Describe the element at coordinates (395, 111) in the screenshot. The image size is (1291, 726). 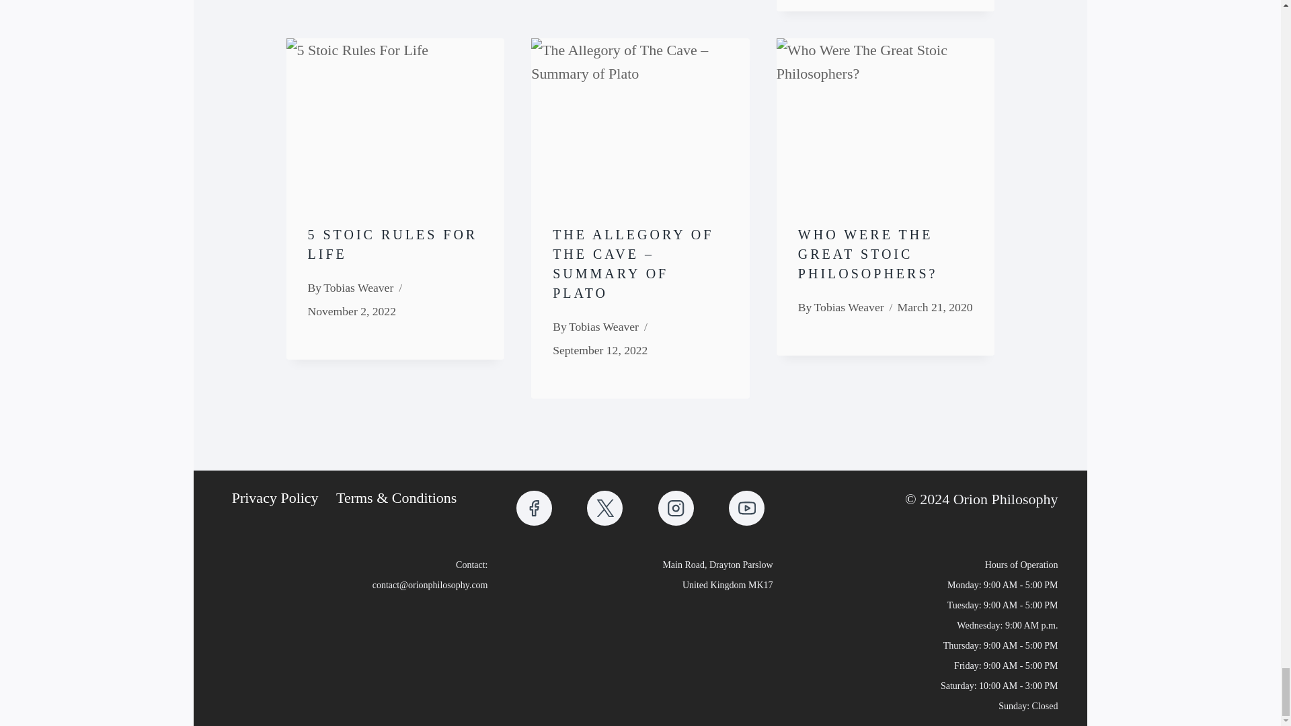
I see `5 Stoic Rules For Life 10` at that location.